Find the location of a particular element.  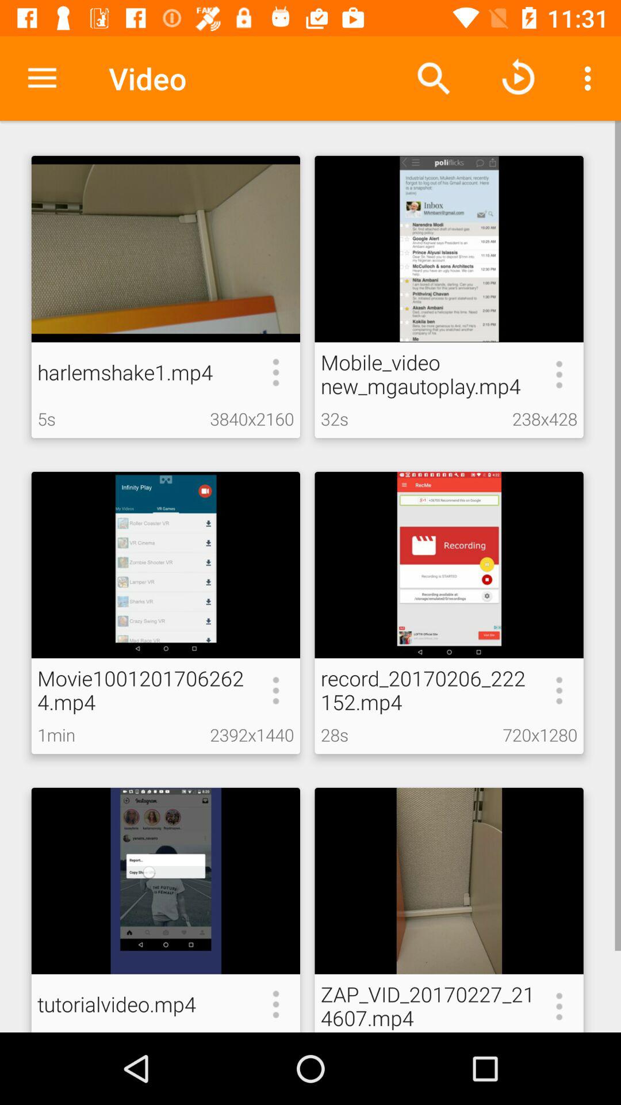

tap the icon next to video icon is located at coordinates (434, 78).